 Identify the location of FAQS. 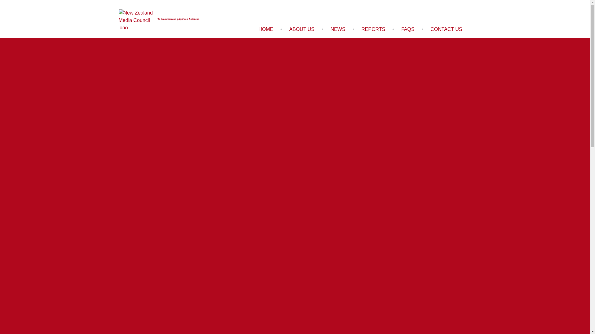
(408, 29).